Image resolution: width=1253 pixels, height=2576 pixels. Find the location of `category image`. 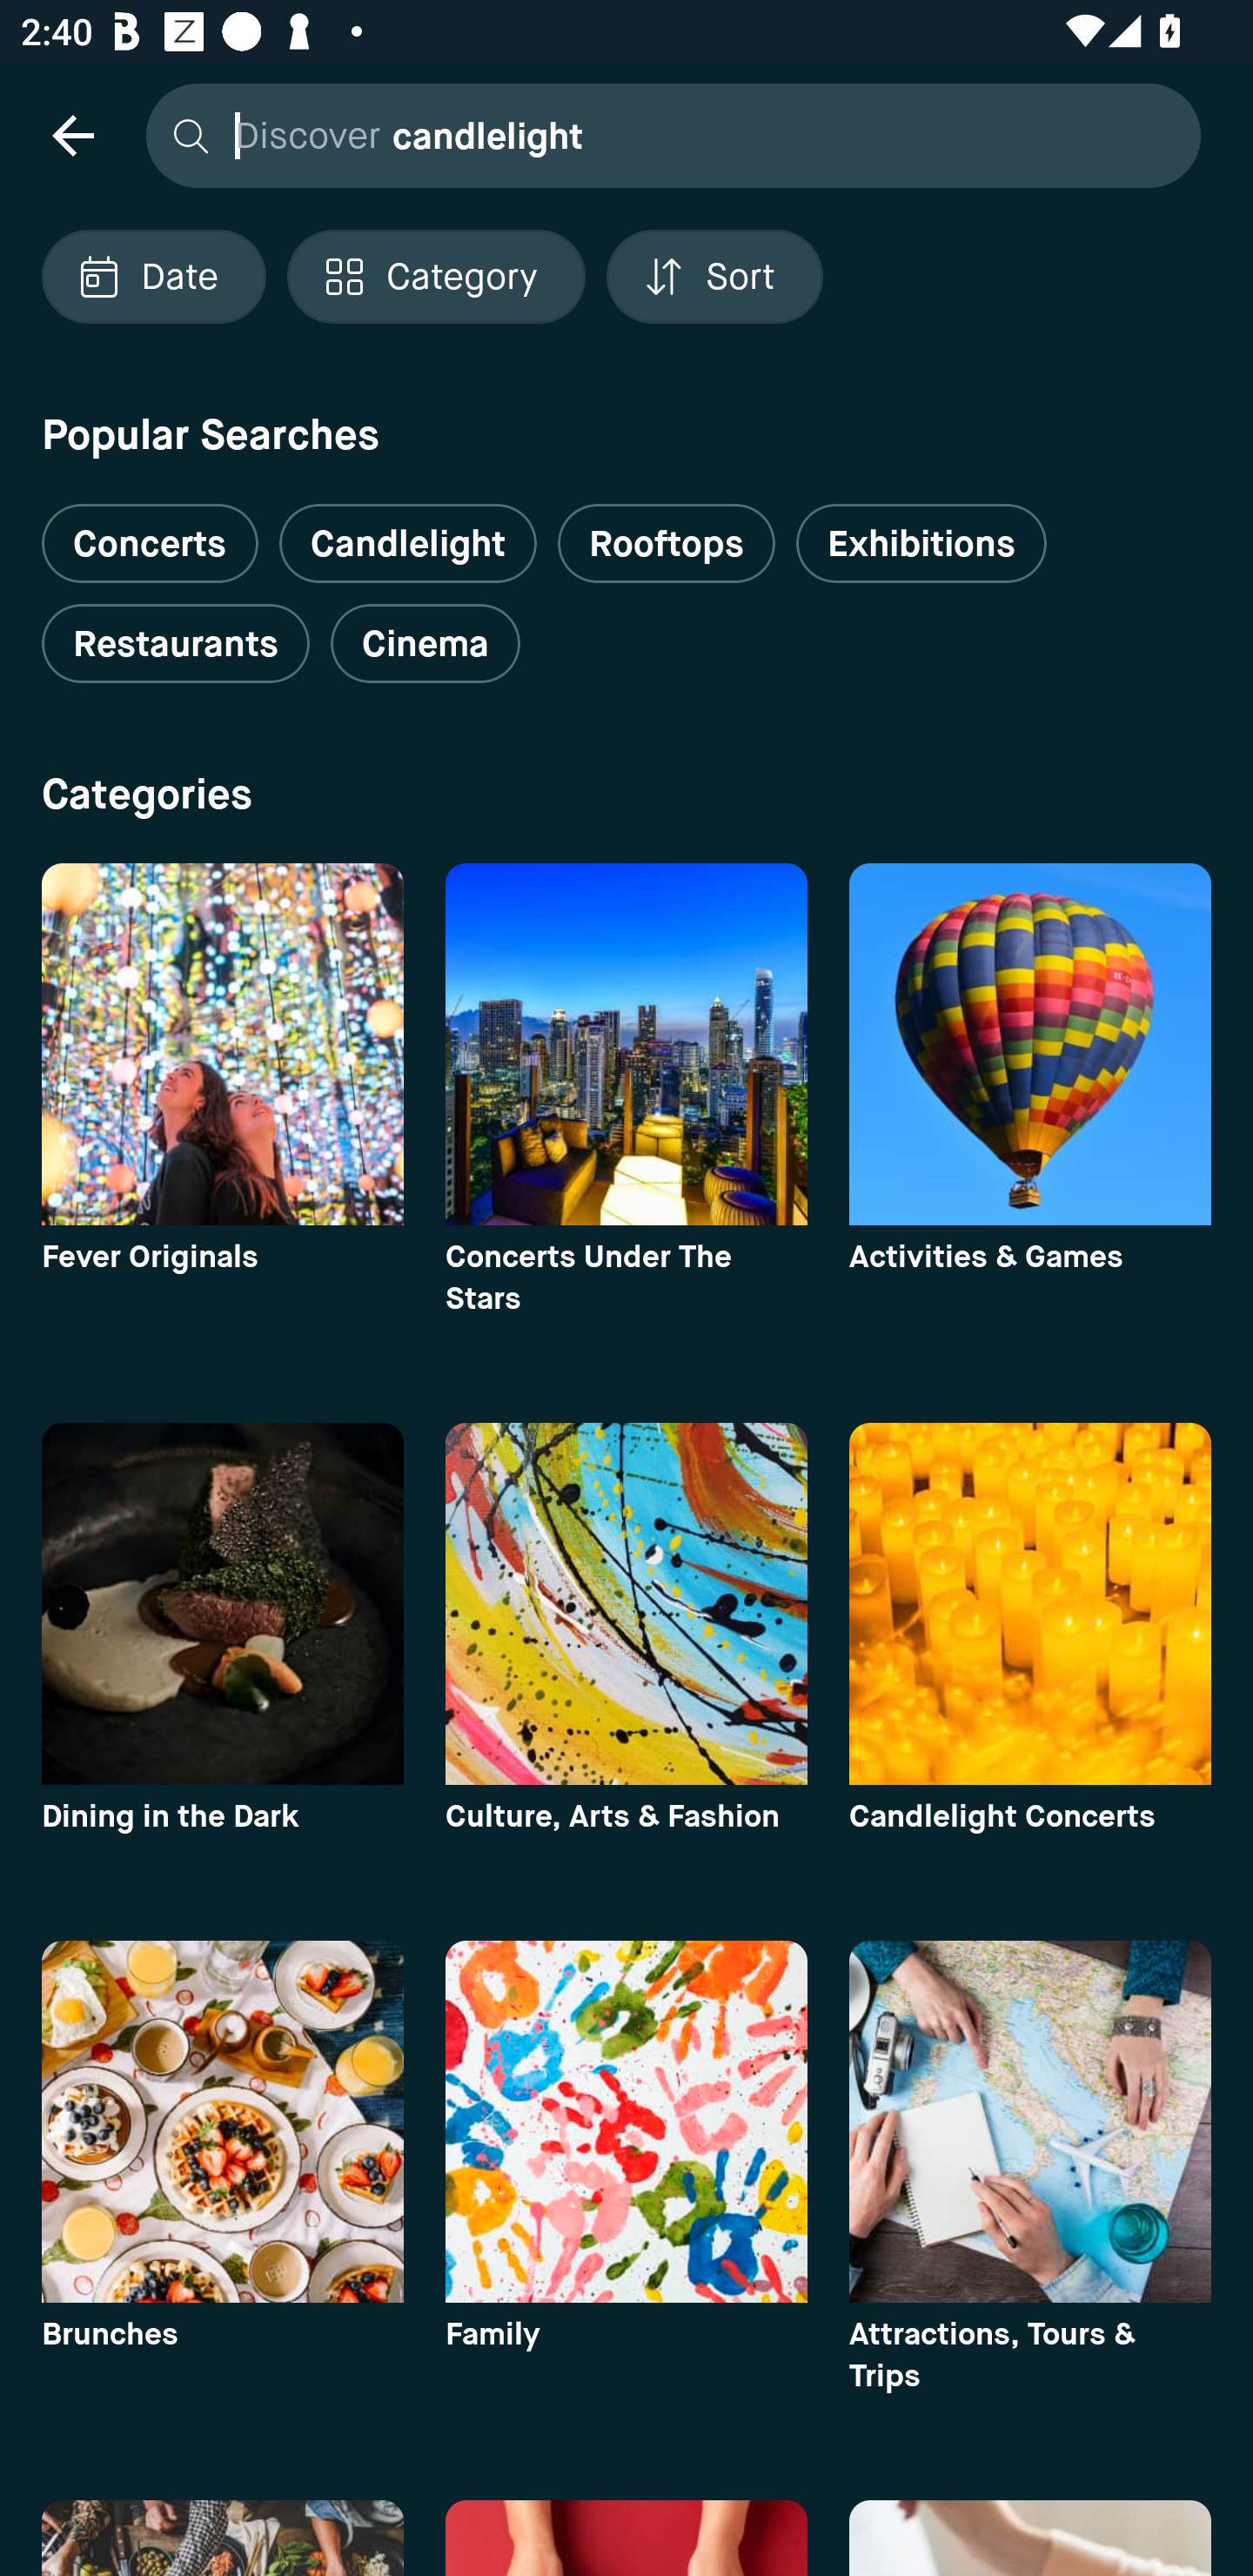

category image is located at coordinates (1030, 2121).